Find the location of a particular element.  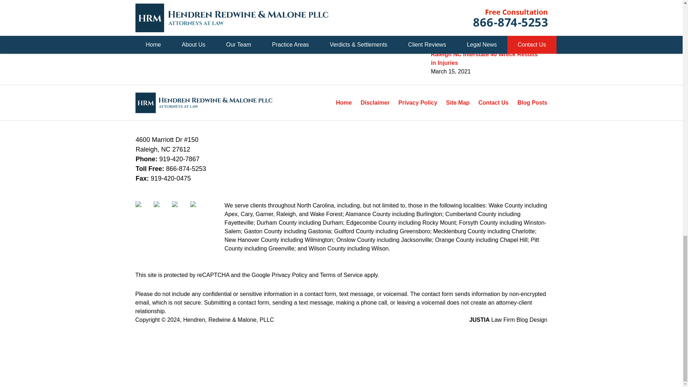

Justia is located at coordinates (180, 204).